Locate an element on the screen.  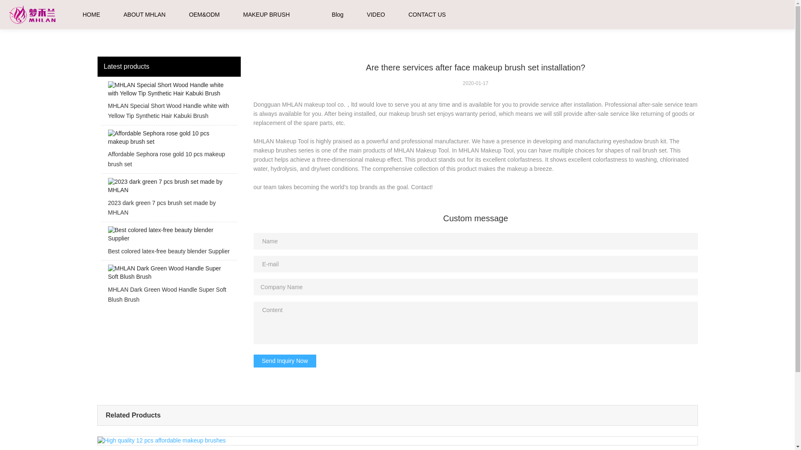
Best colored latex-free beauty blender Supplier is located at coordinates (169, 243).